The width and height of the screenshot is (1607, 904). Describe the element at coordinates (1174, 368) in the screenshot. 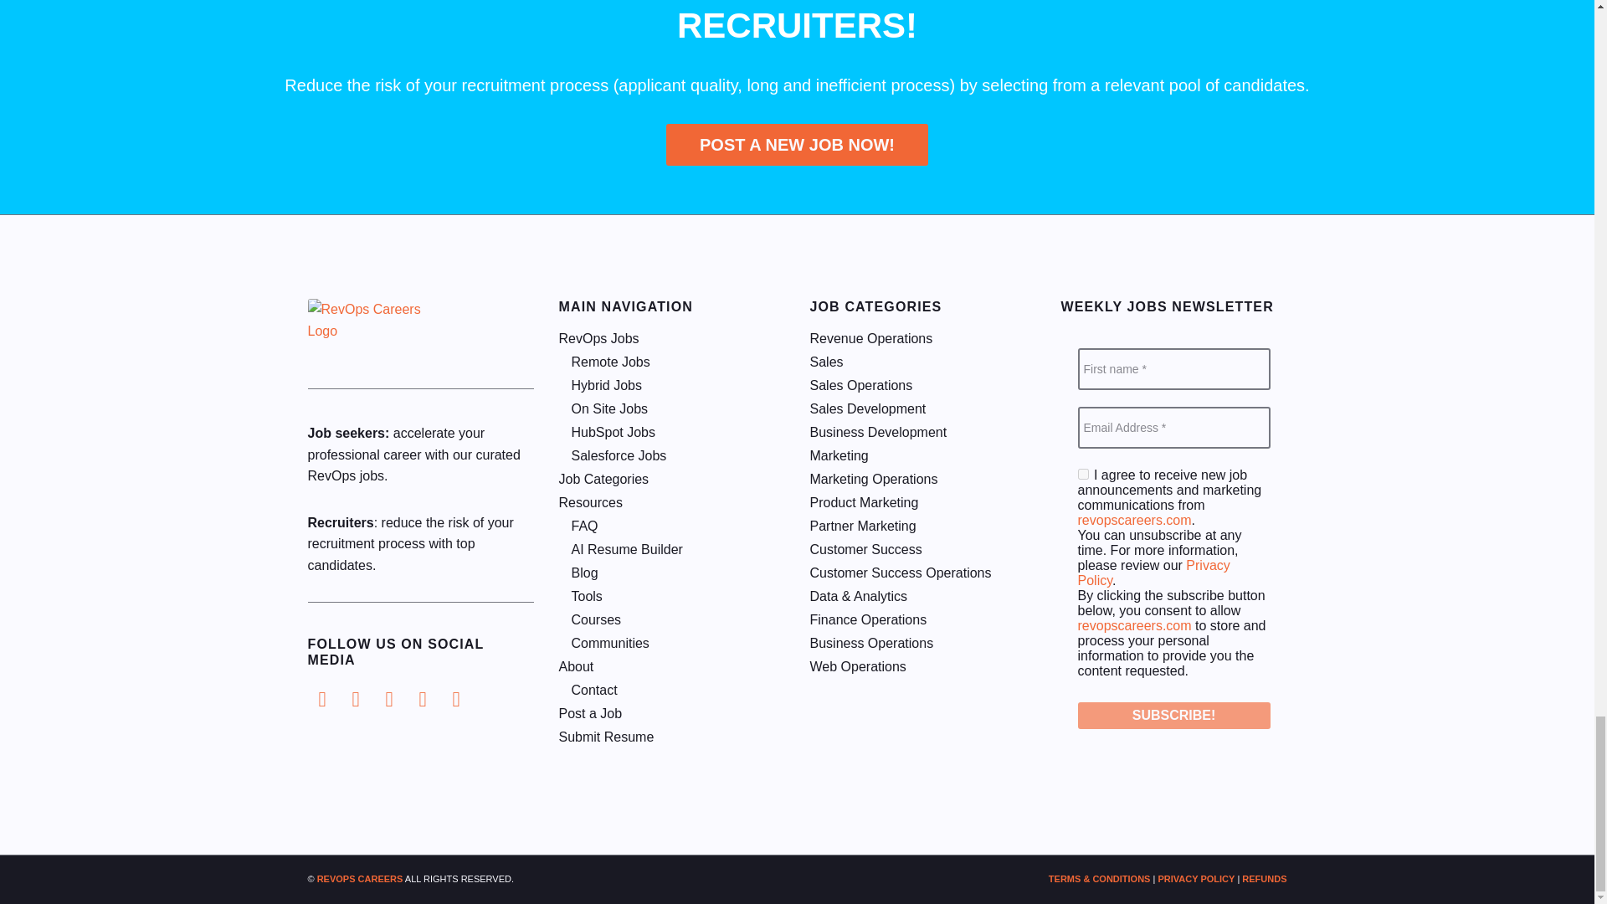

I see `First name` at that location.